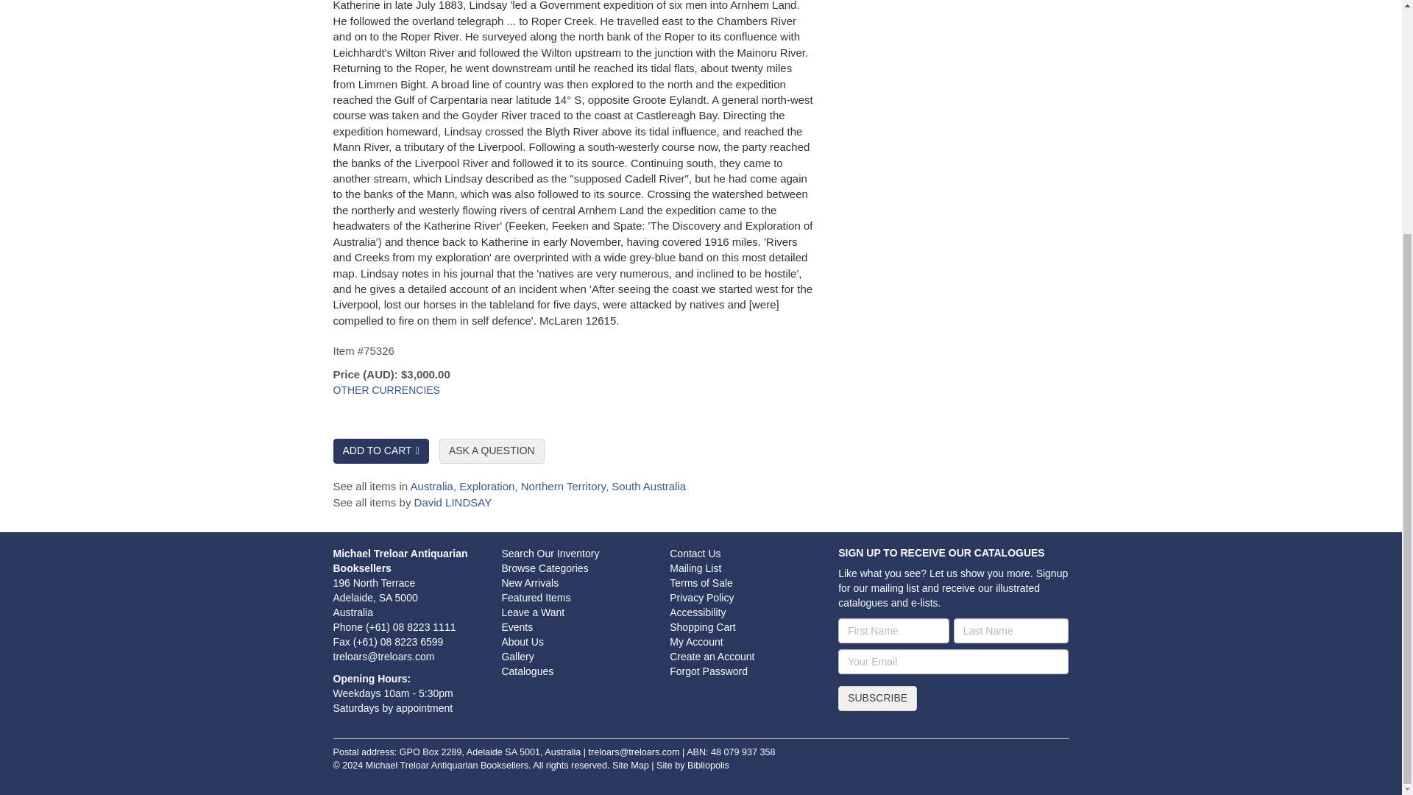  I want to click on Leave a Want, so click(533, 612).